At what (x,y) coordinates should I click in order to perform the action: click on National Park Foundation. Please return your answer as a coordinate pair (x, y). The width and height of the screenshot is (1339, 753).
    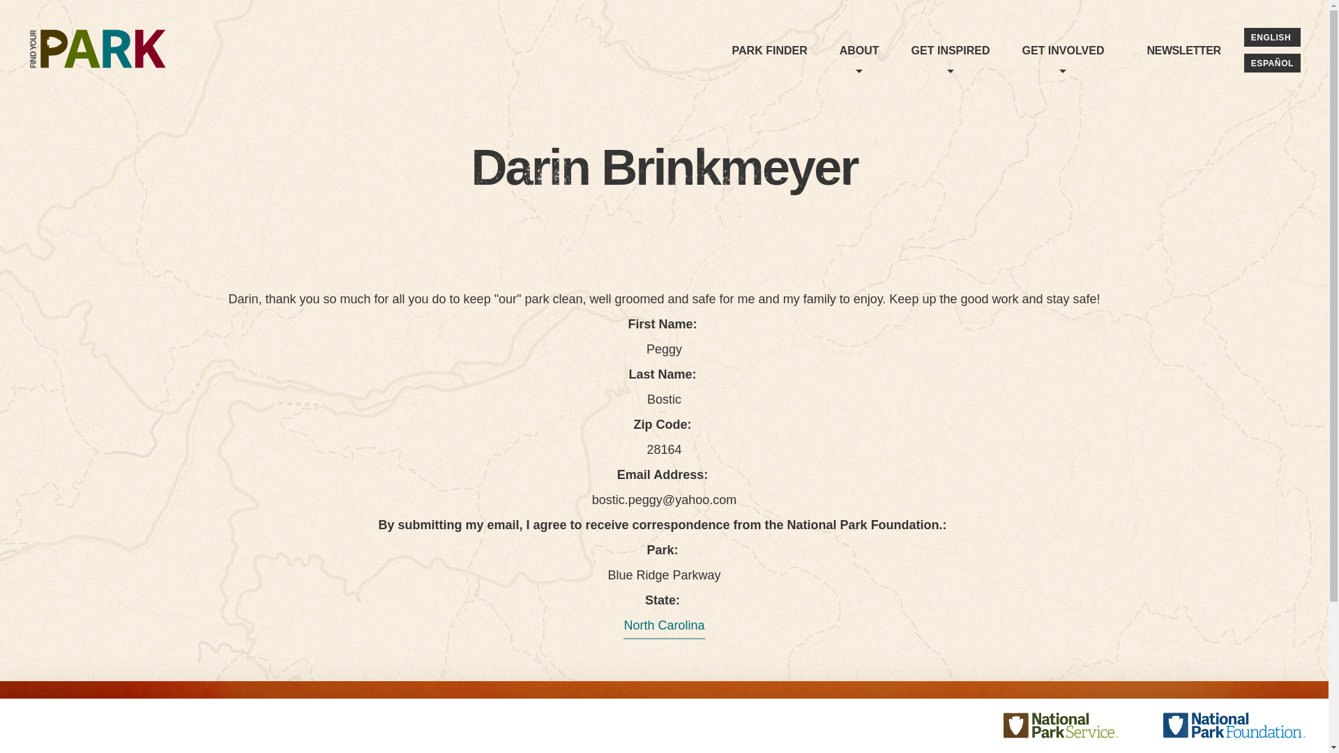
    Looking at the image, I should click on (1234, 726).